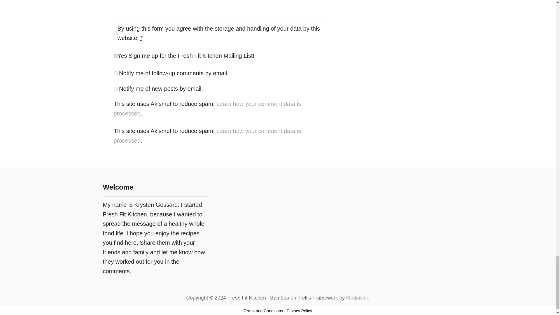 This screenshot has width=560, height=315. What do you see at coordinates (116, 55) in the screenshot?
I see `1` at bounding box center [116, 55].